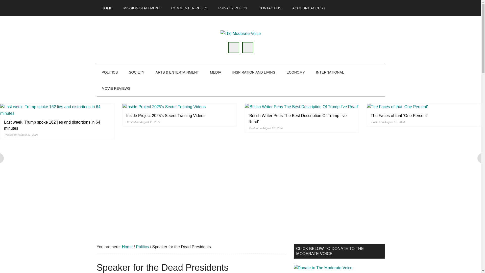 Image resolution: width=485 pixels, height=273 pixels. I want to click on MISSION STATEMENT, so click(142, 8).